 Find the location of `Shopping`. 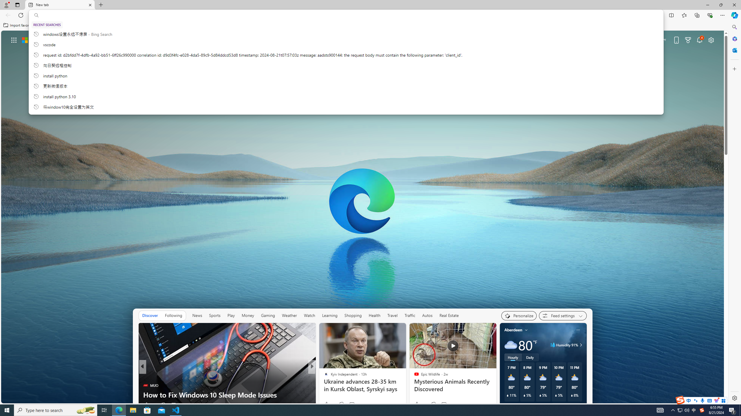

Shopping is located at coordinates (353, 315).